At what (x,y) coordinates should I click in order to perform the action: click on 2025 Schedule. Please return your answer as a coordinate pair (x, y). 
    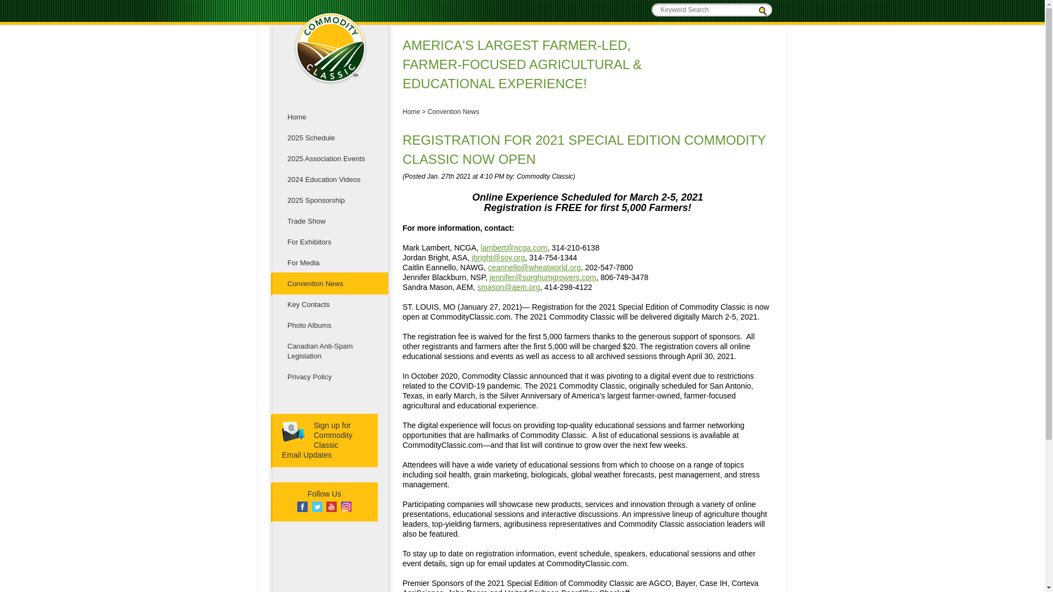
    Looking at the image, I should click on (329, 200).